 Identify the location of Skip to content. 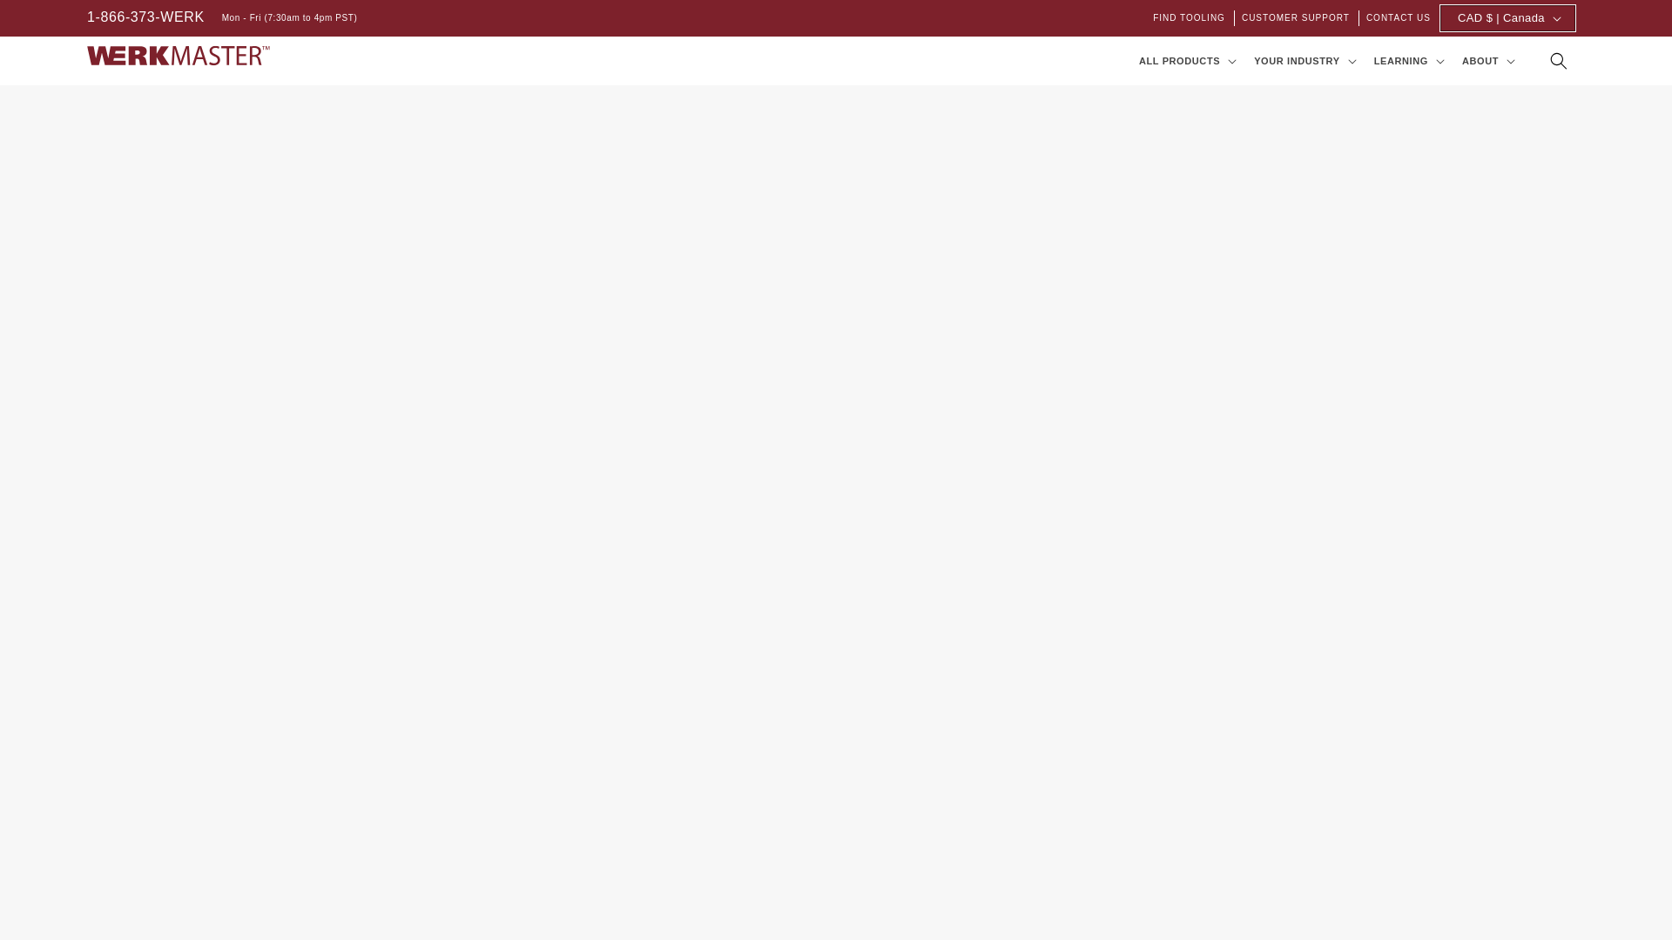
(52, 20).